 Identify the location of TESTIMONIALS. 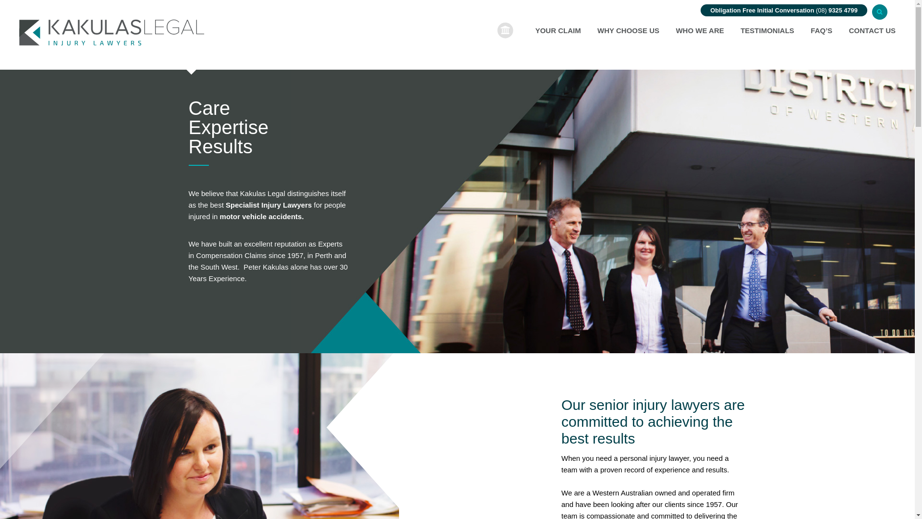
(767, 32).